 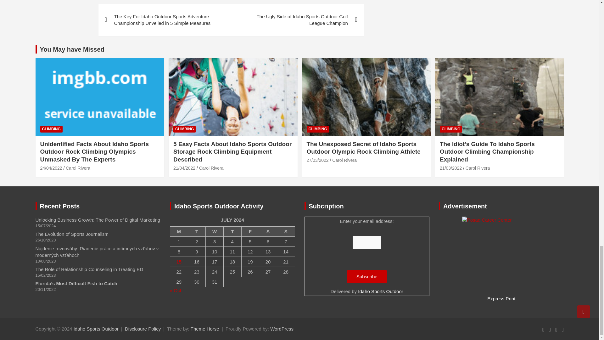 I want to click on The Ugly Side of Idaho Sports Outdoor Golf League Champion, so click(x=297, y=20).